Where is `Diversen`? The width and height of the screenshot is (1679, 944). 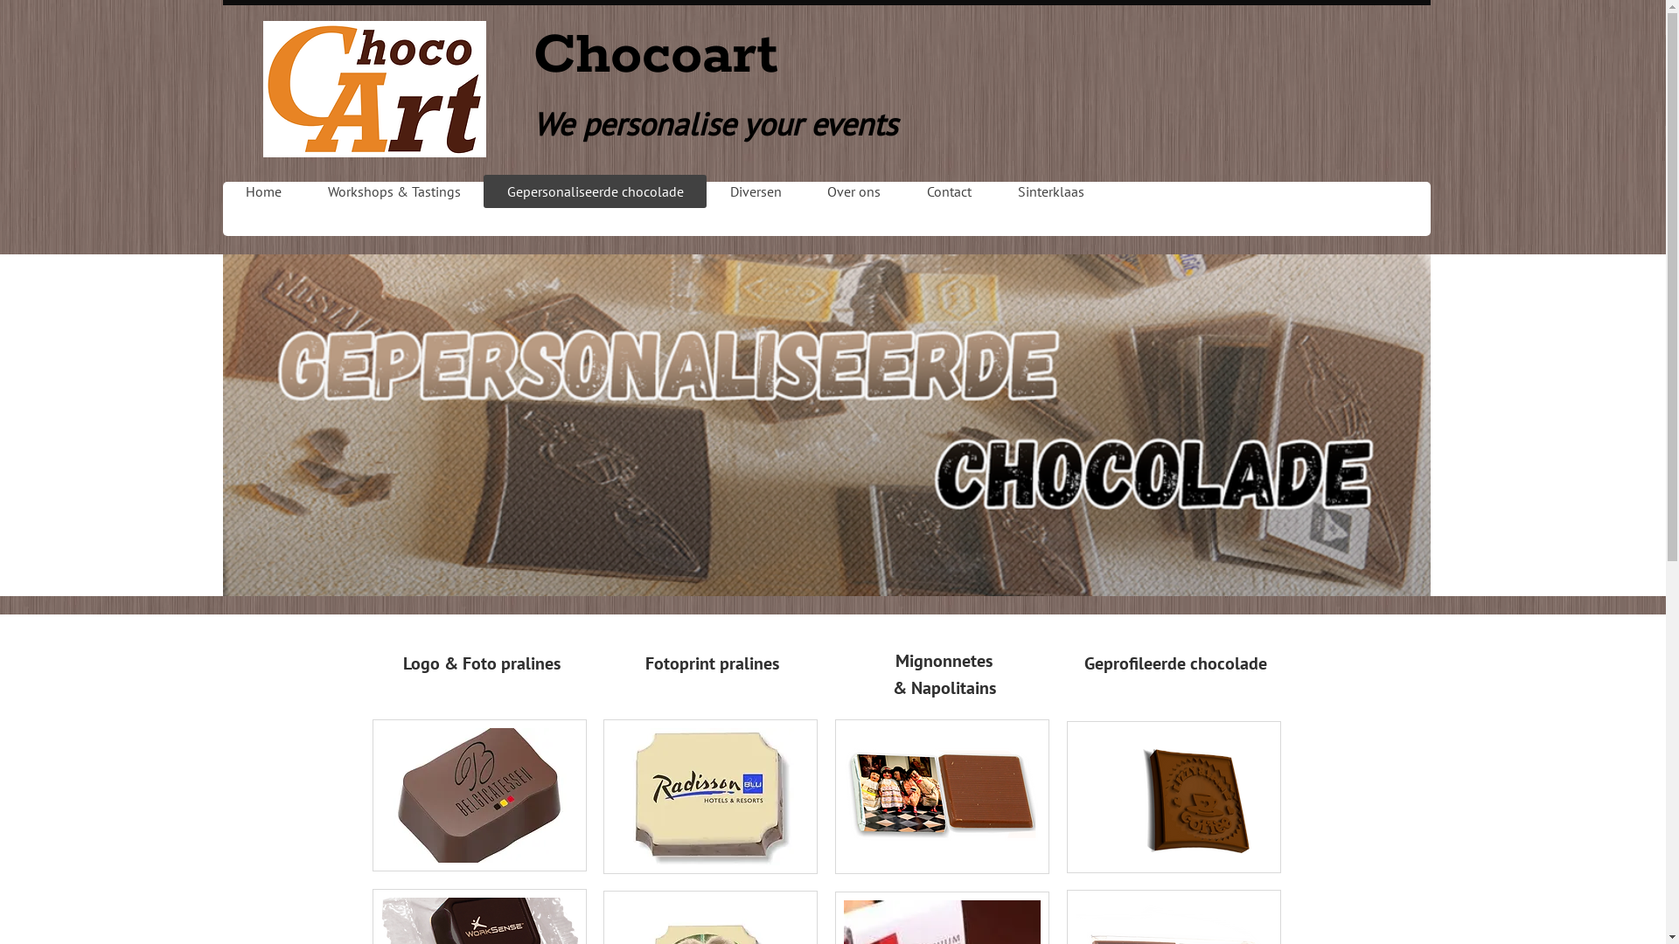
Diversen is located at coordinates (756, 191).